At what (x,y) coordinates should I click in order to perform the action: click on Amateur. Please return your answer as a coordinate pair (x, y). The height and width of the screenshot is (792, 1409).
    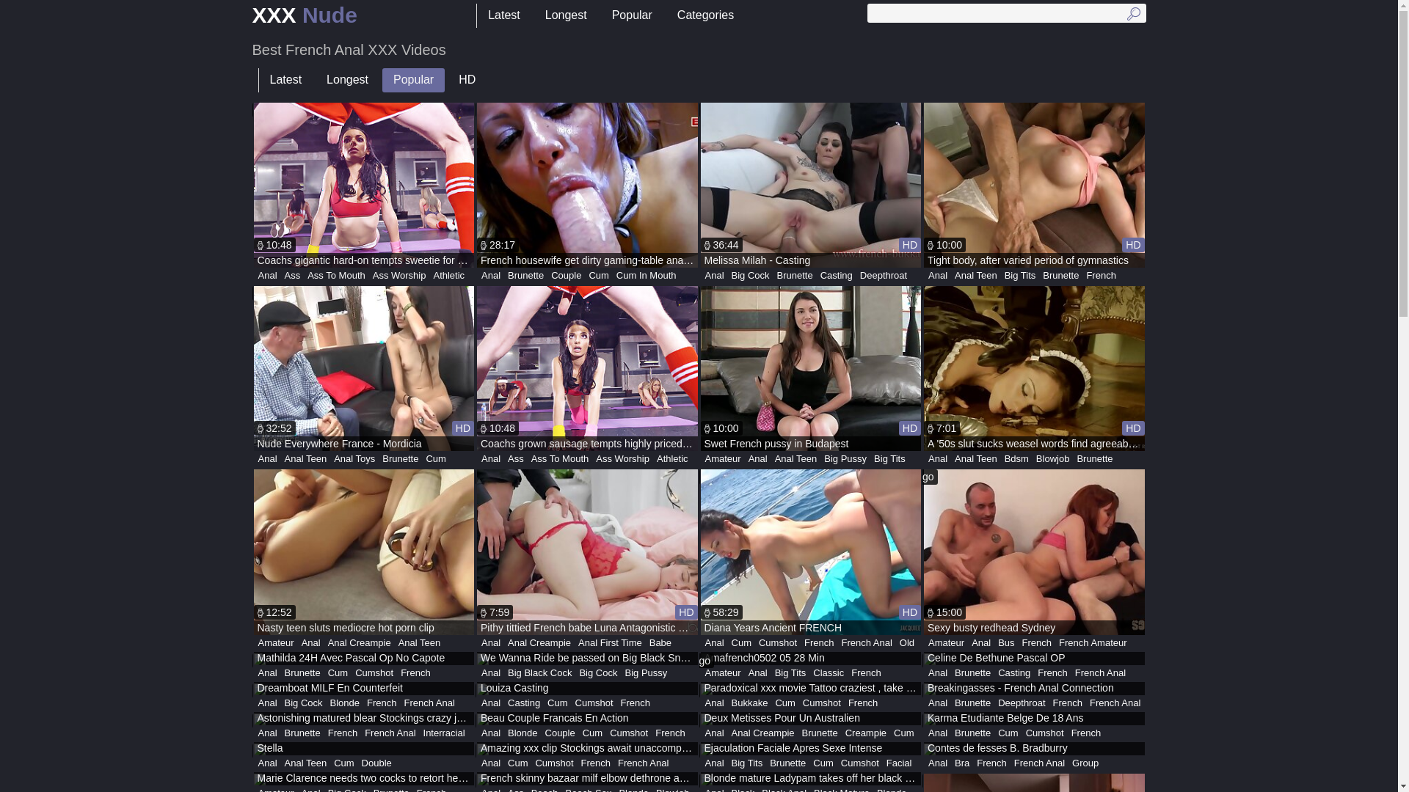
    Looking at the image, I should click on (947, 643).